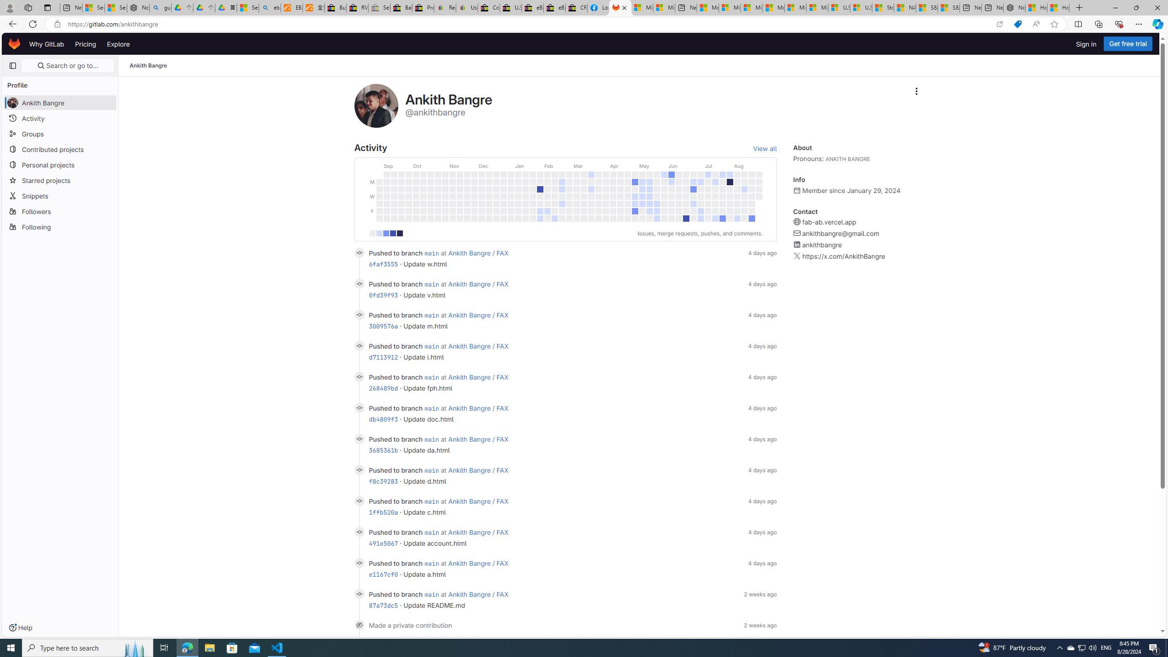 The width and height of the screenshot is (1168, 657). I want to click on Open in app, so click(999, 24).